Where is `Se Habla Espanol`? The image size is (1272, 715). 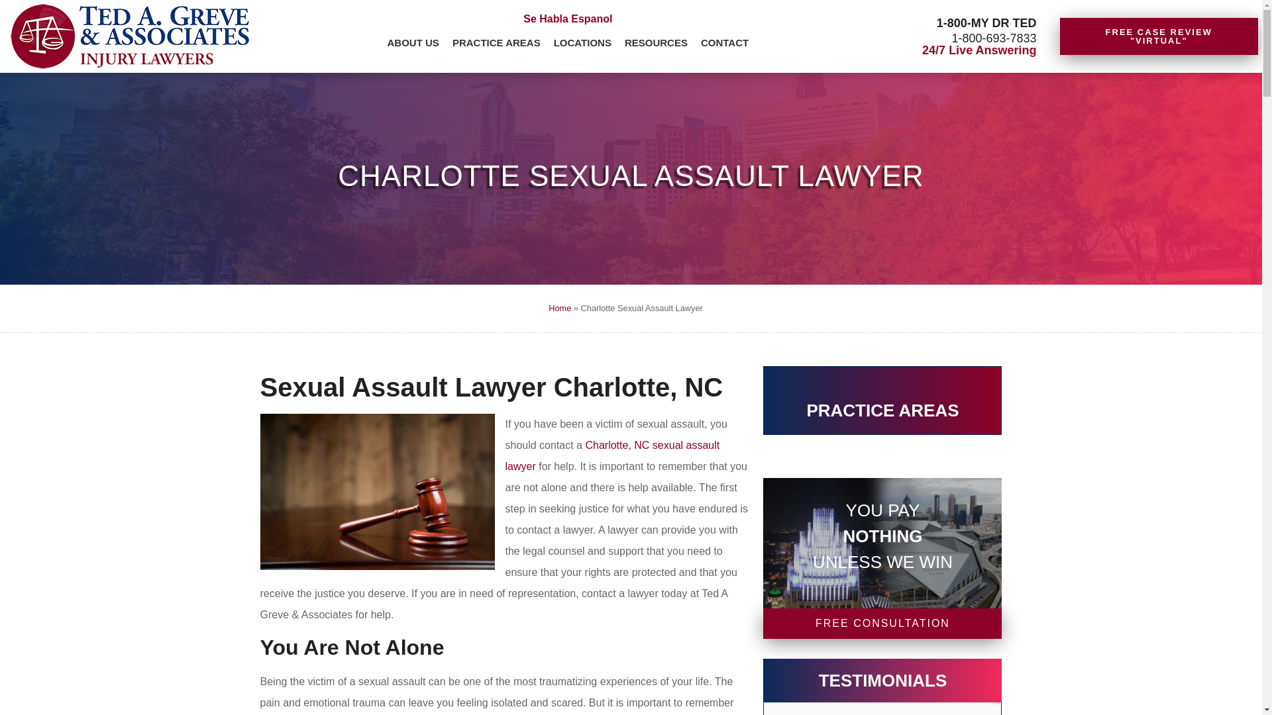
Se Habla Espanol is located at coordinates (567, 19).